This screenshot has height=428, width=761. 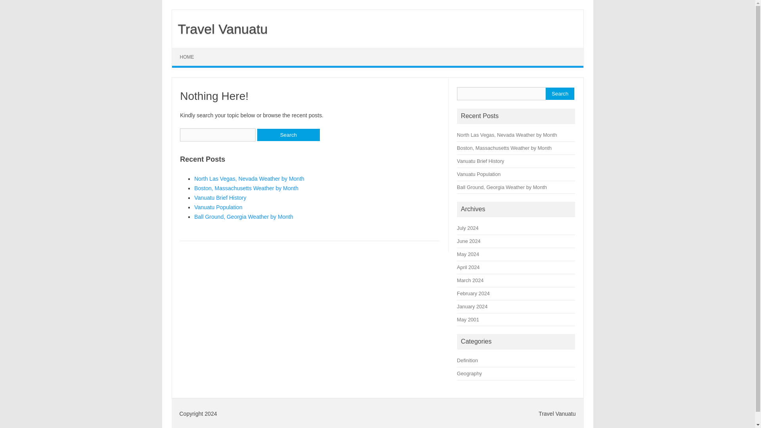 I want to click on May 2001, so click(x=468, y=319).